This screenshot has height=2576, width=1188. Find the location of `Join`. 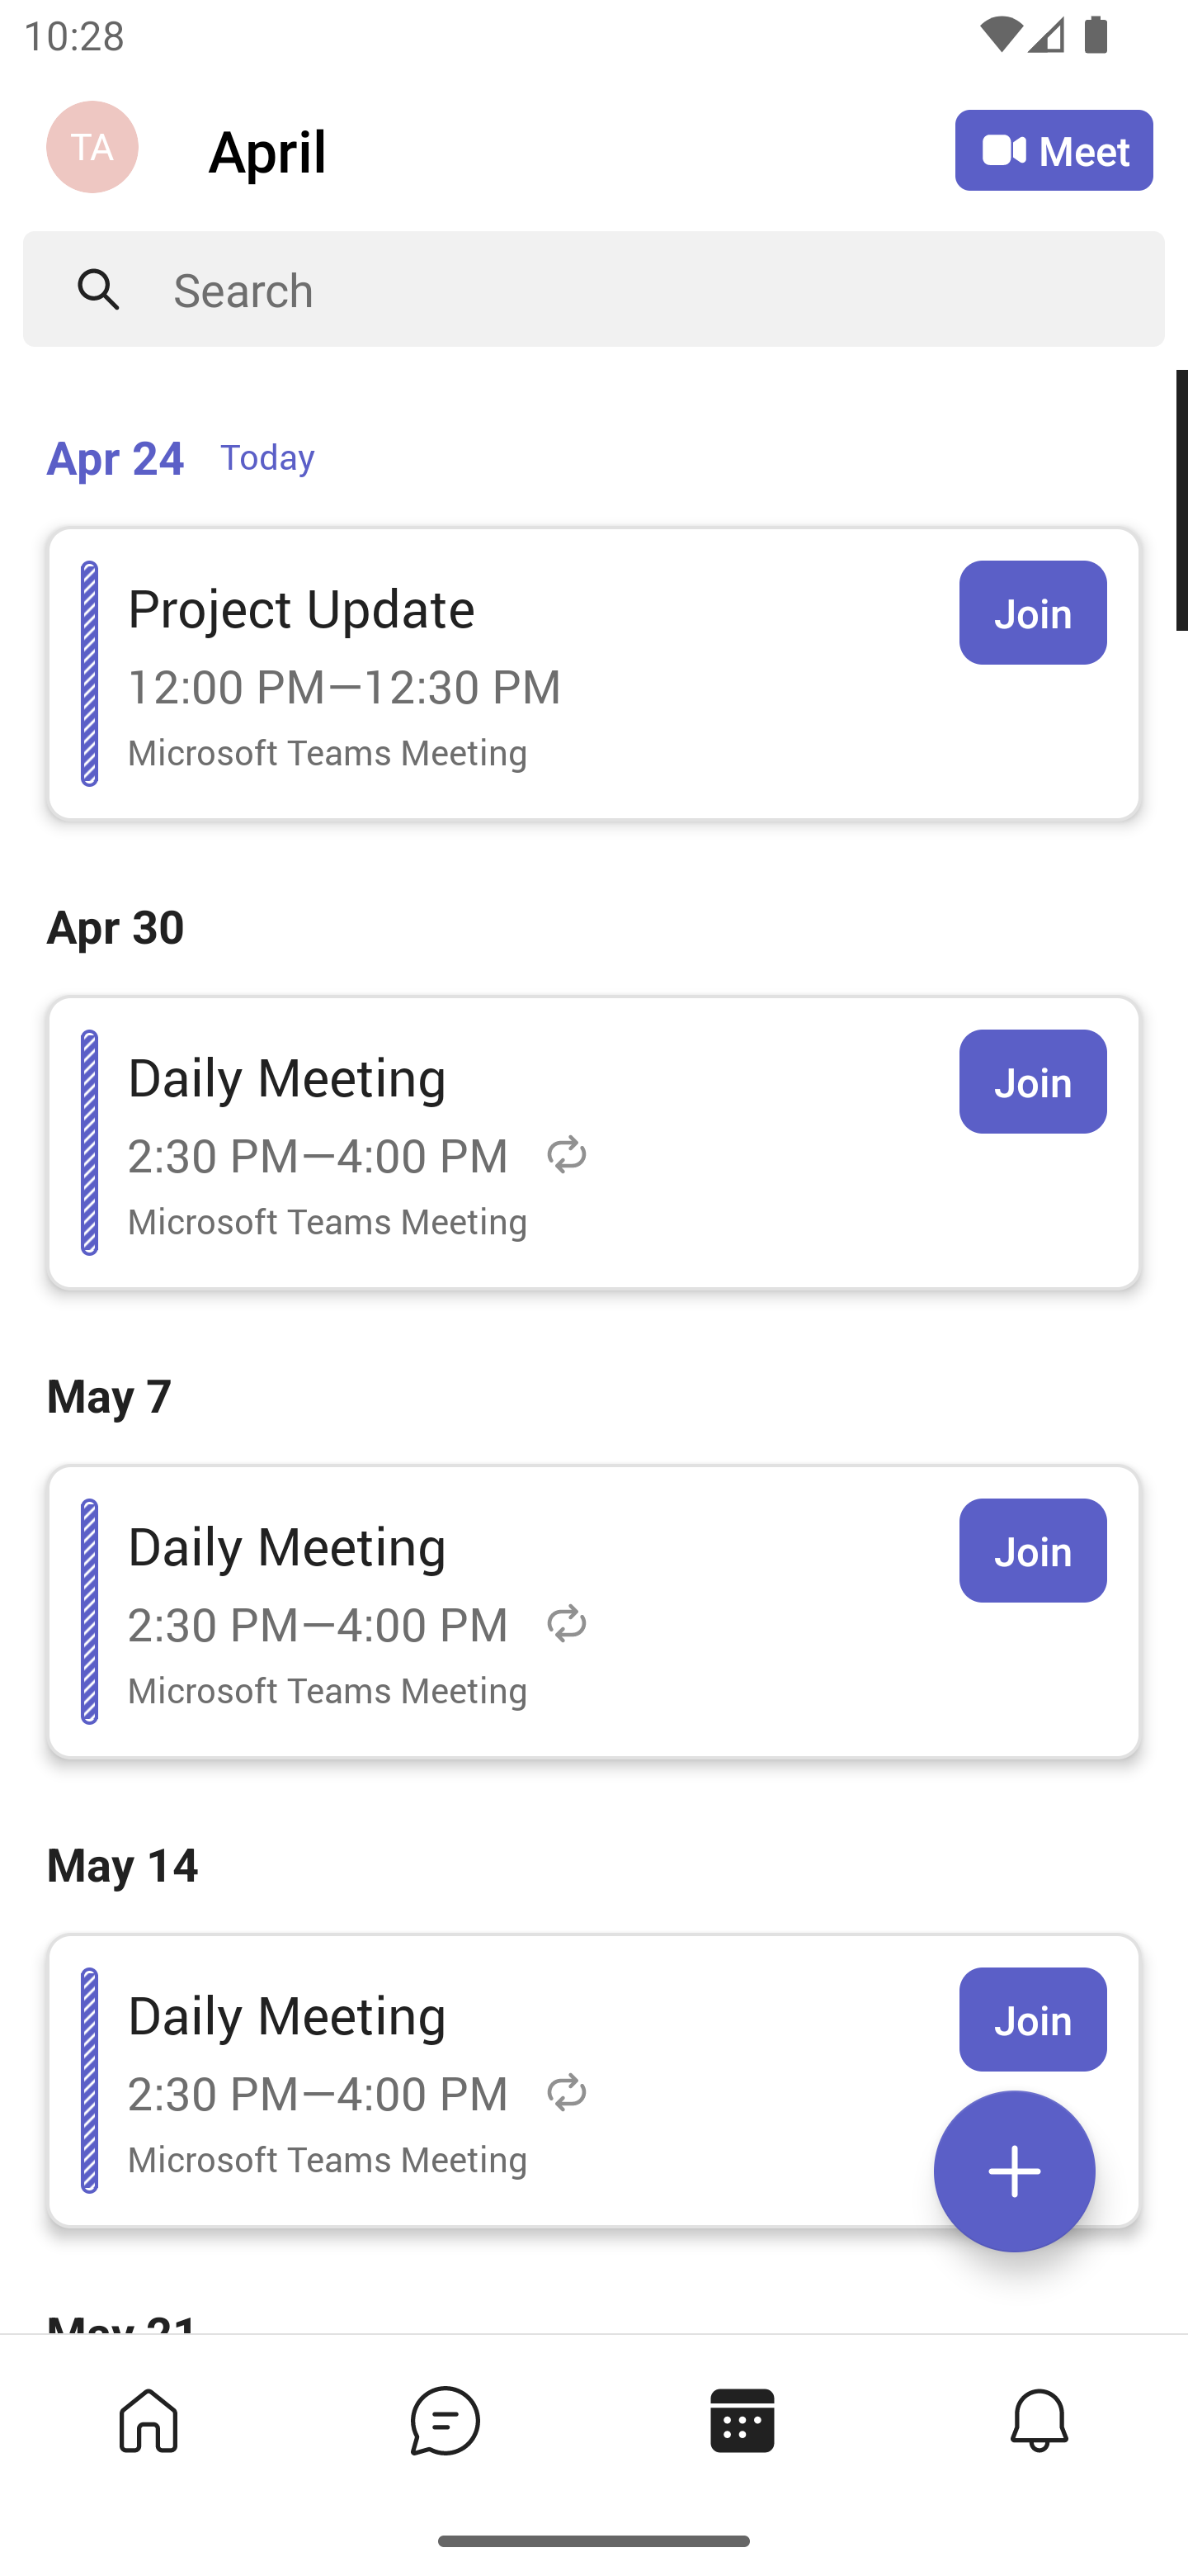

Join is located at coordinates (1033, 1551).